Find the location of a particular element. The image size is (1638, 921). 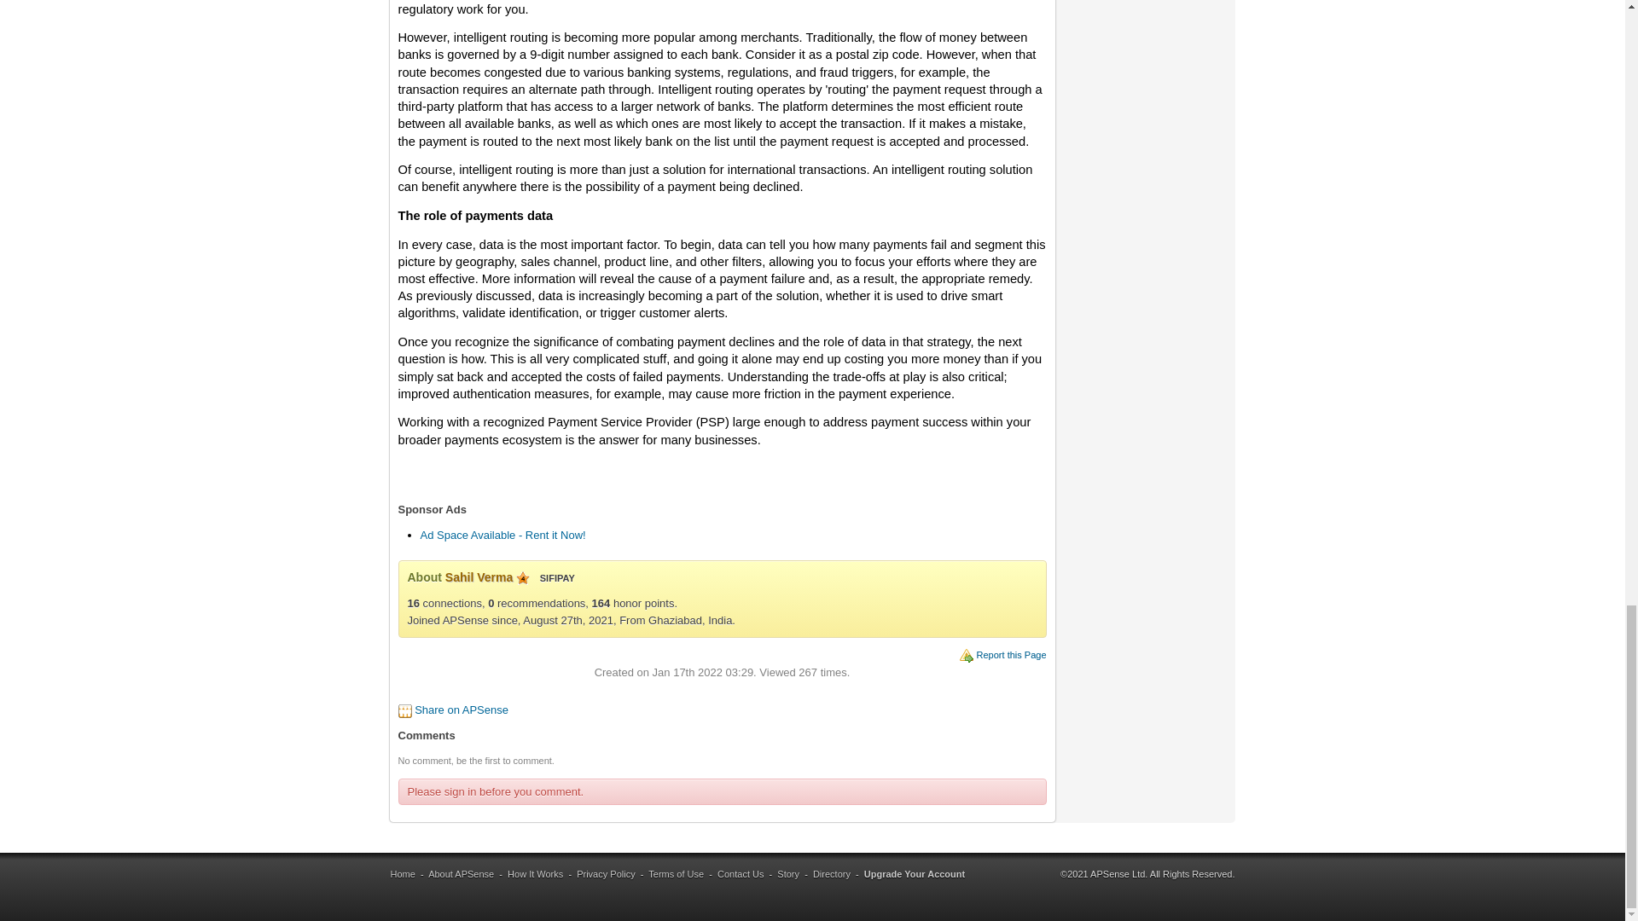

Report this Page is located at coordinates (1011, 655).